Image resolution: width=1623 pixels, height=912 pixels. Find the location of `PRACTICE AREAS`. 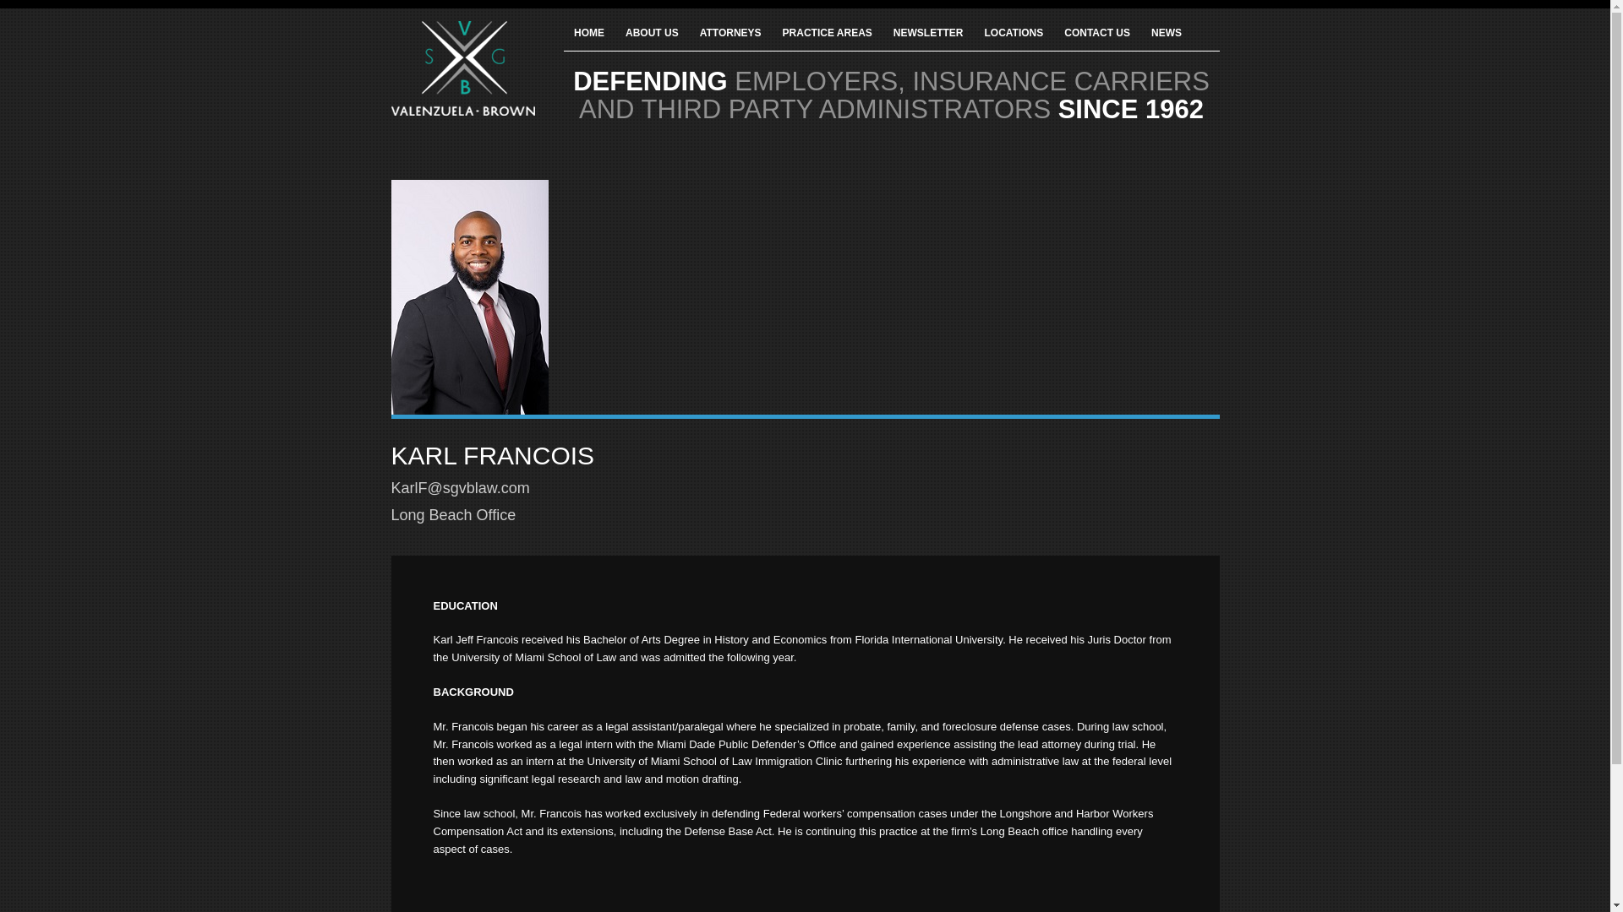

PRACTICE AREAS is located at coordinates (838, 40).